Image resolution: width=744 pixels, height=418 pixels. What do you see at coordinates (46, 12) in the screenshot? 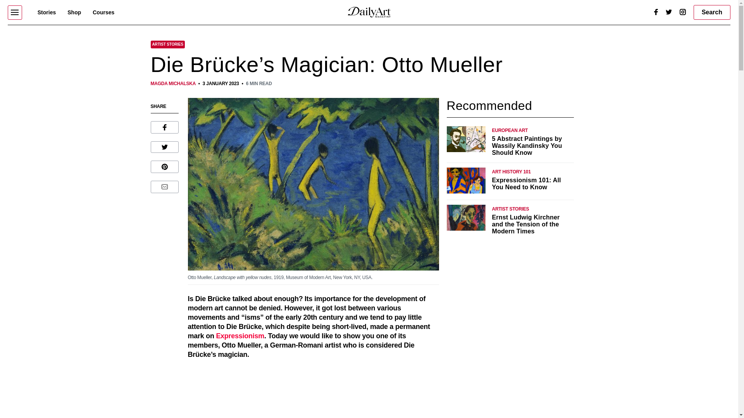
I see `Stories` at bounding box center [46, 12].